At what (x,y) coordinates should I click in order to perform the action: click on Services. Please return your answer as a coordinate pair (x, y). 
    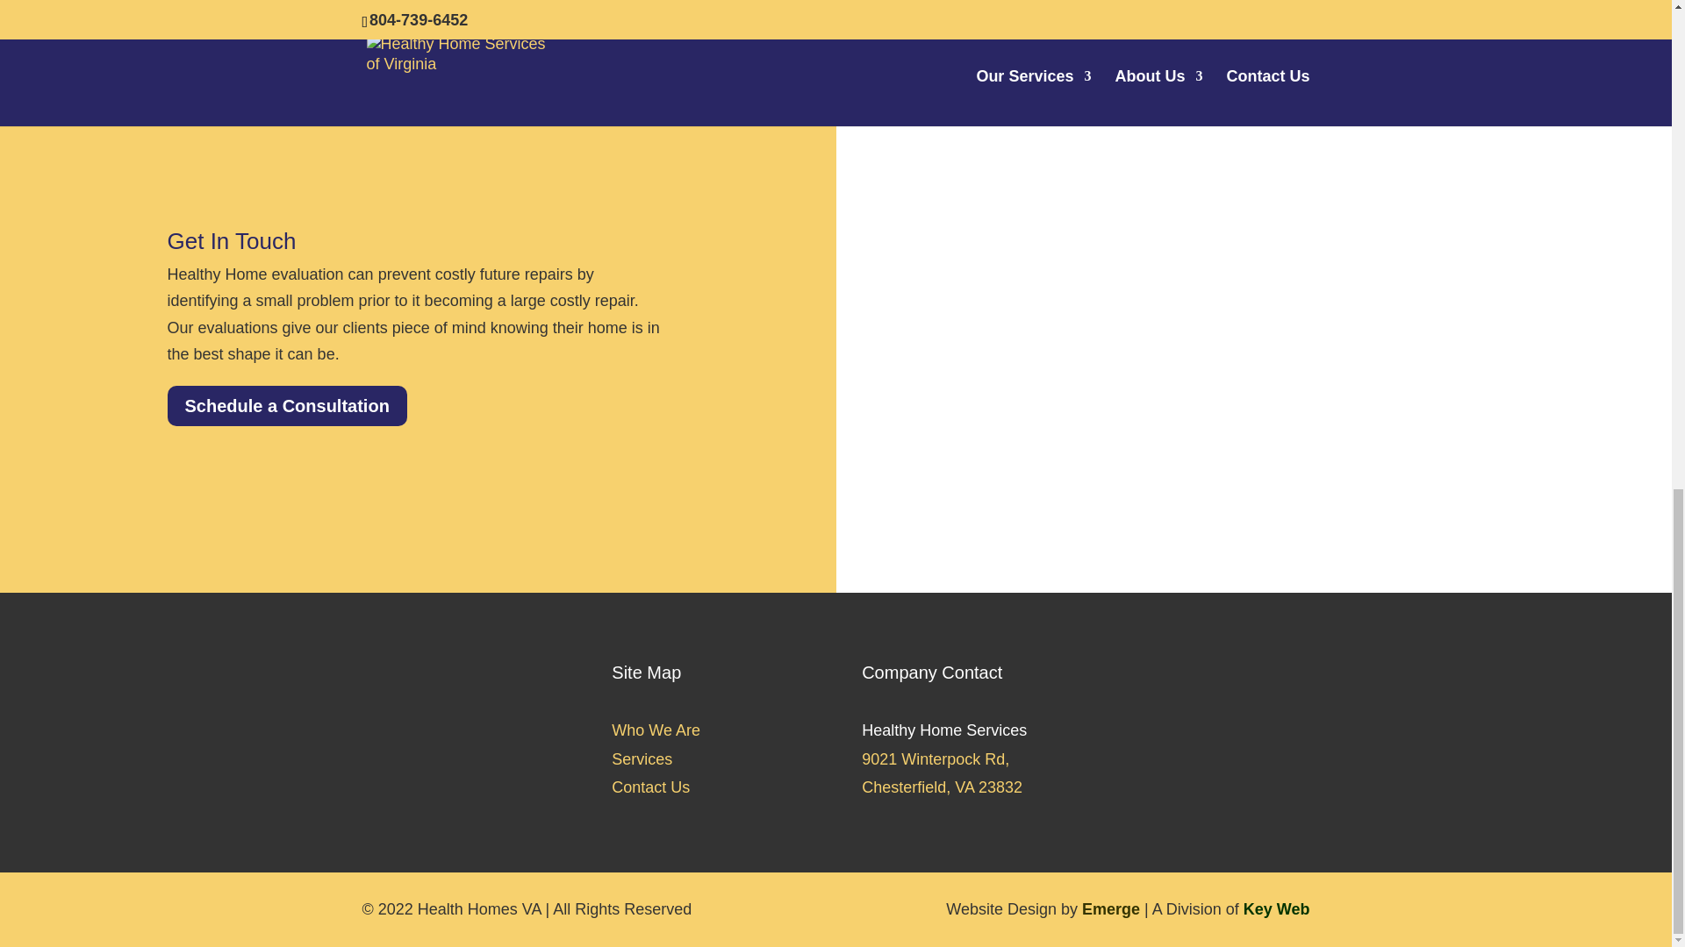
    Looking at the image, I should click on (642, 759).